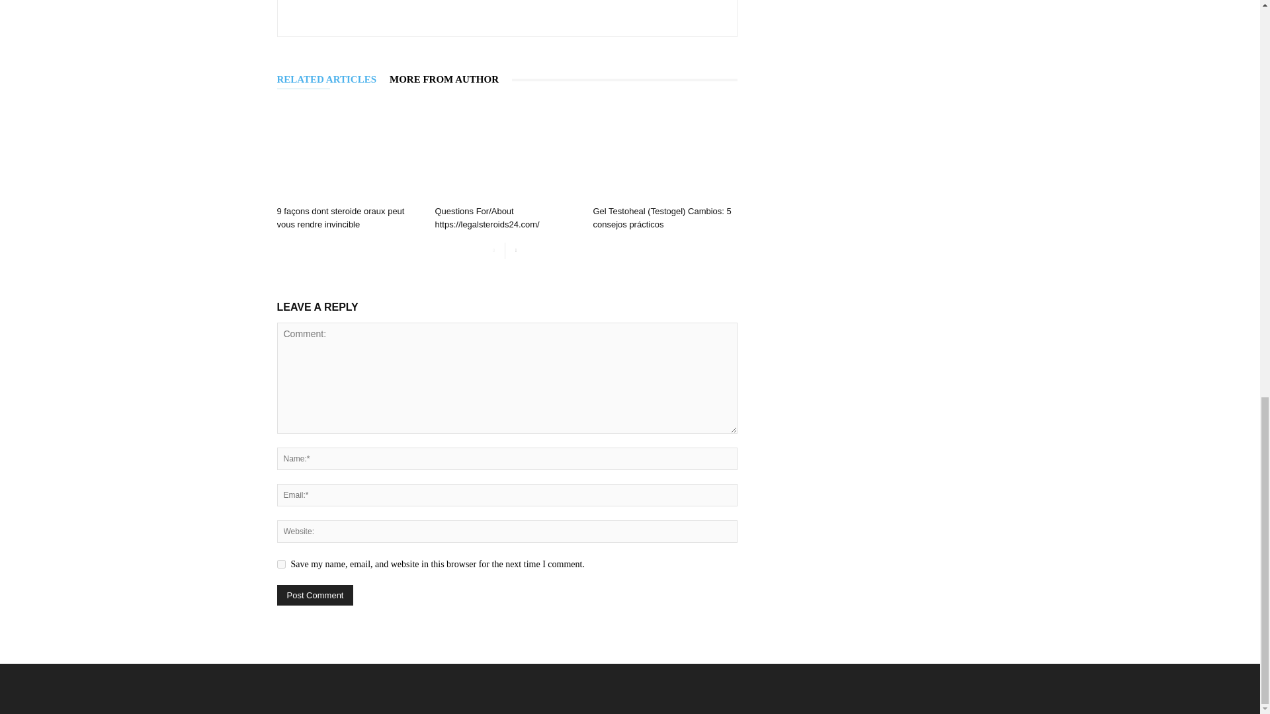 The width and height of the screenshot is (1270, 714). Describe the element at coordinates (450, 79) in the screenshot. I see `MORE FROM AUTHOR` at that location.